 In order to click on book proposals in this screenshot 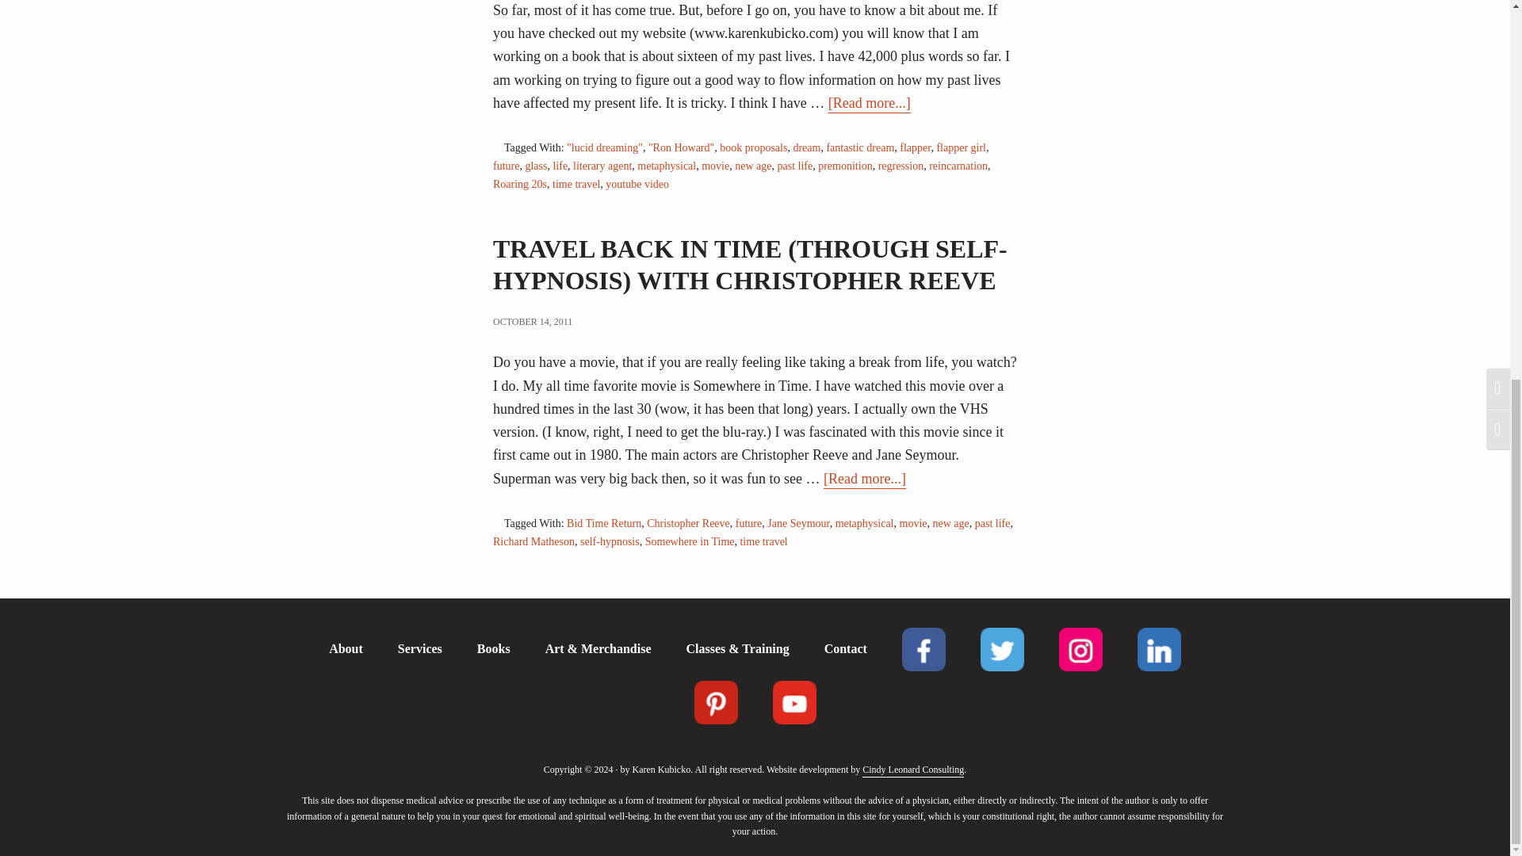, I will do `click(753, 149)`.